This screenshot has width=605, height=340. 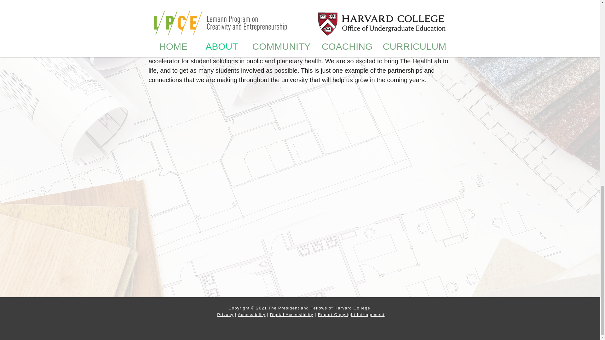 What do you see at coordinates (291, 314) in the screenshot?
I see `Digital Accessibility` at bounding box center [291, 314].